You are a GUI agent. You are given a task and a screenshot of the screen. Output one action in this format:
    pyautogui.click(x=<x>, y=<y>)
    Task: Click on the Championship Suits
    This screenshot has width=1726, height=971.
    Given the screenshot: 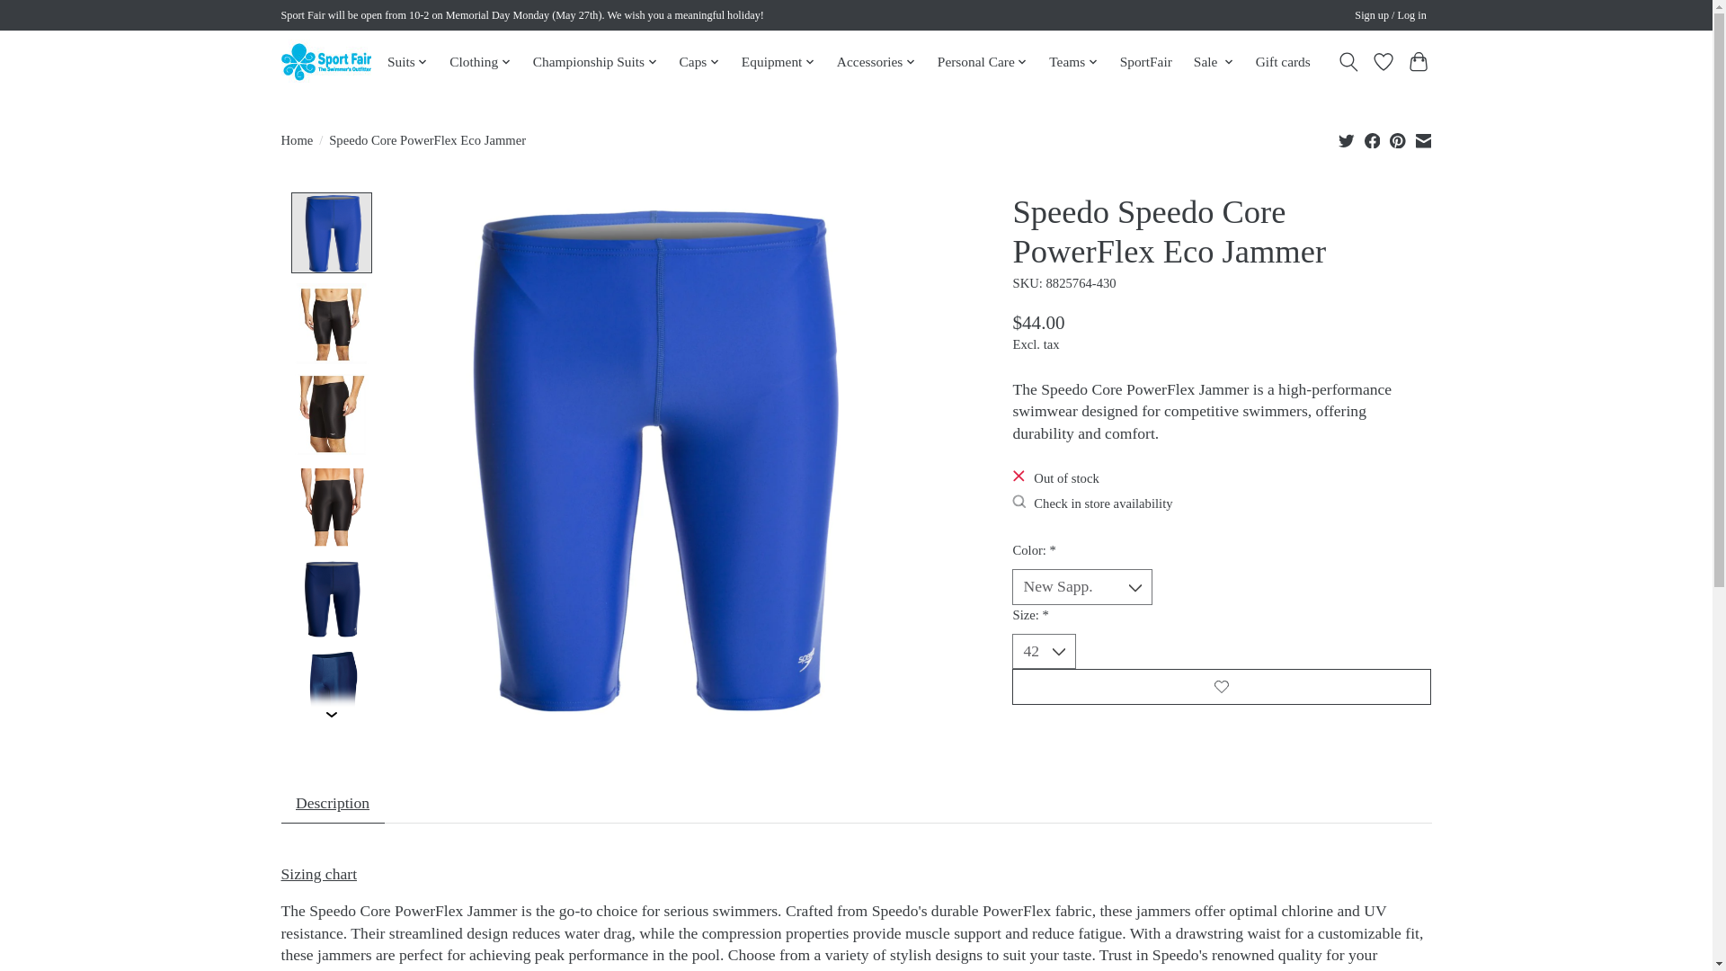 What is the action you would take?
    pyautogui.click(x=594, y=62)
    